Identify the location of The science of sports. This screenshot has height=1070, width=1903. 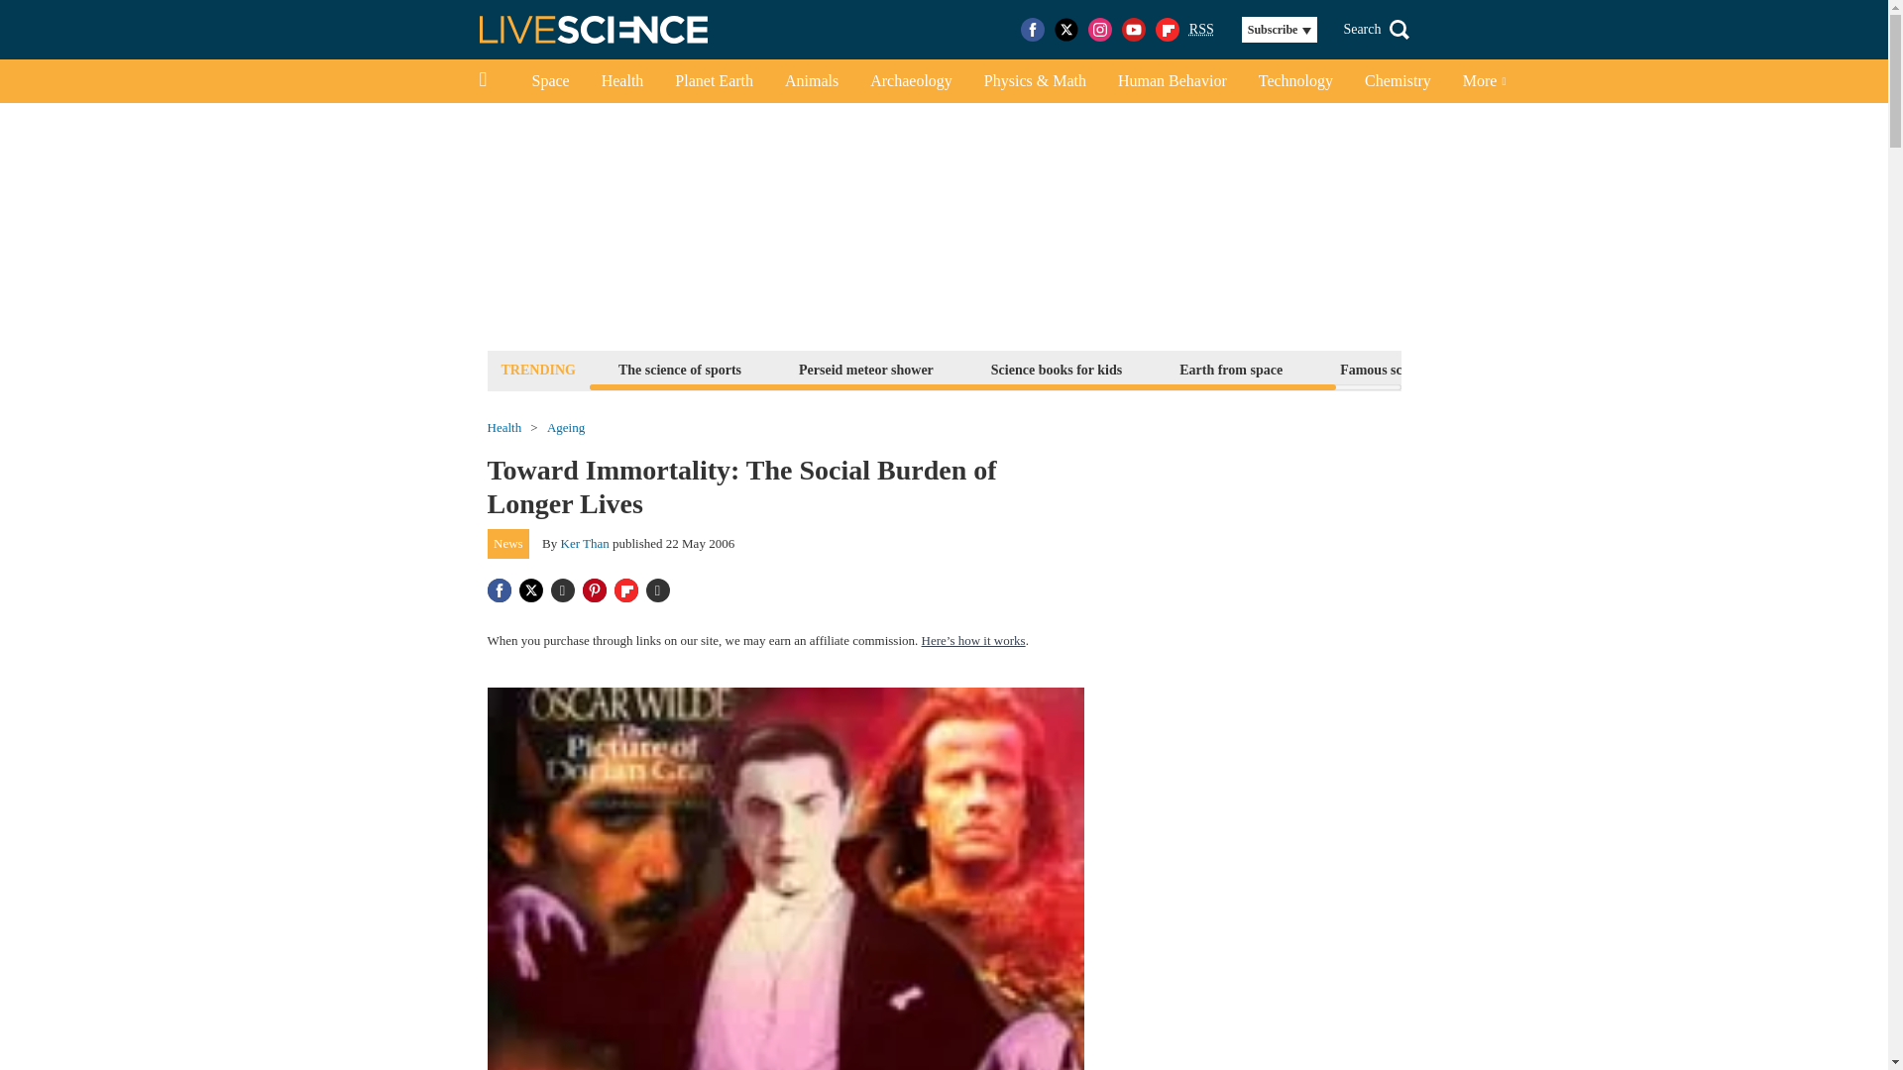
(679, 369).